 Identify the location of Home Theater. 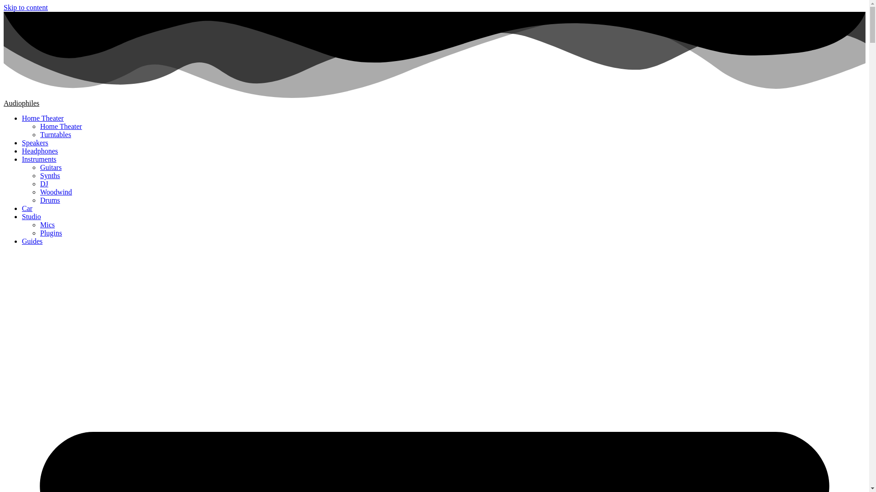
(61, 126).